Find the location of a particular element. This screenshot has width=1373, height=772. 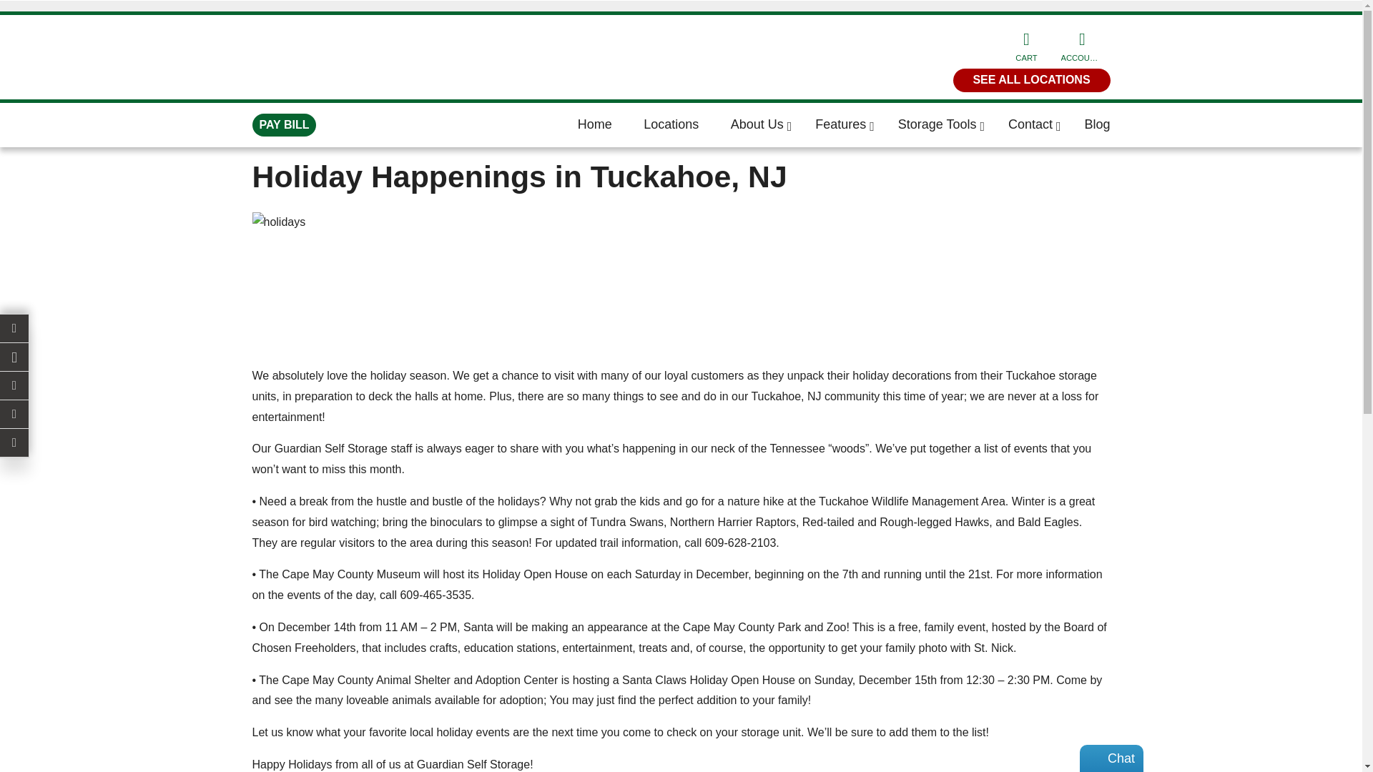

PAY BILL is located at coordinates (283, 125).